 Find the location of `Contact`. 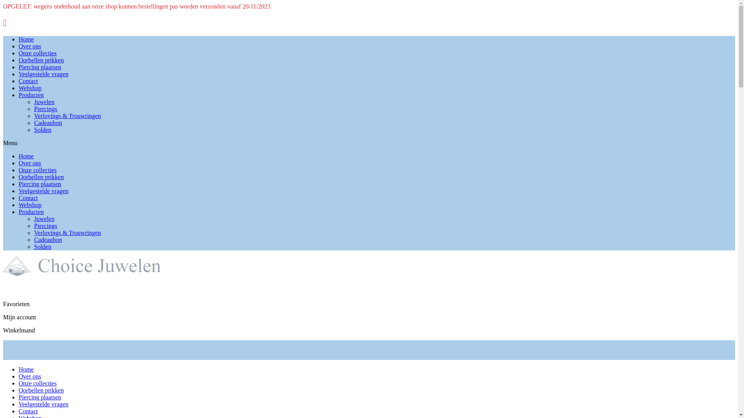

Contact is located at coordinates (28, 411).